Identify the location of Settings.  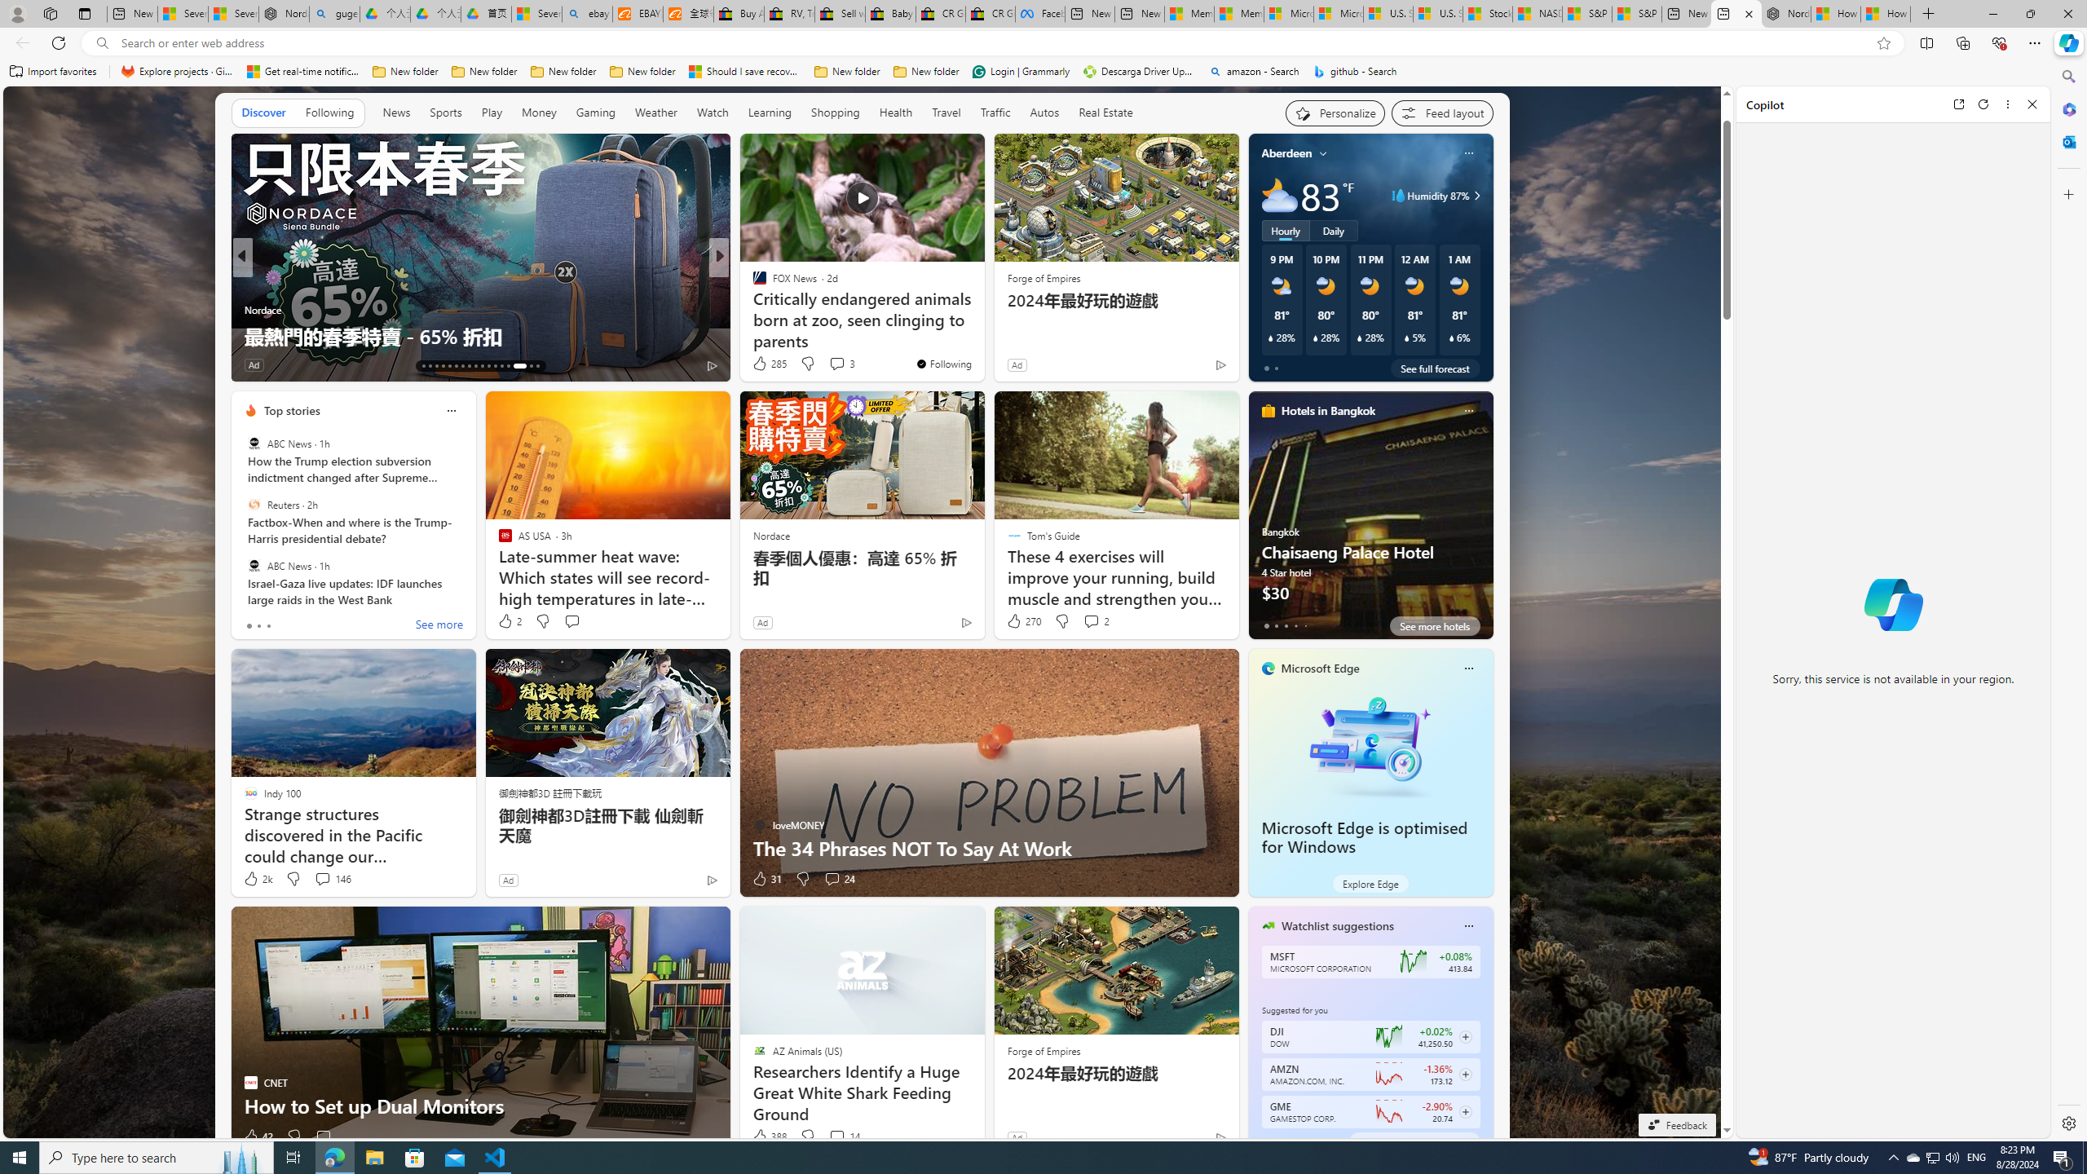
(2067, 1123).